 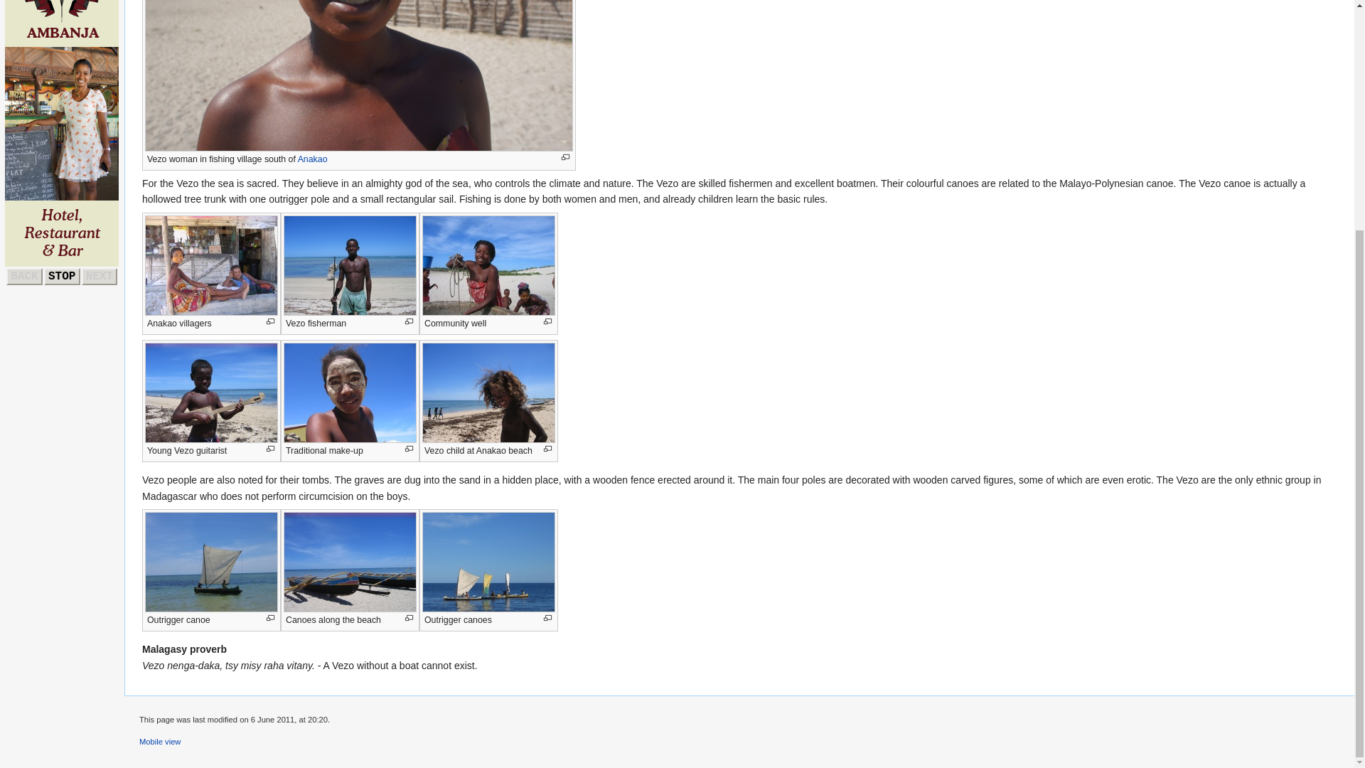 I want to click on Anakao, so click(x=312, y=159).